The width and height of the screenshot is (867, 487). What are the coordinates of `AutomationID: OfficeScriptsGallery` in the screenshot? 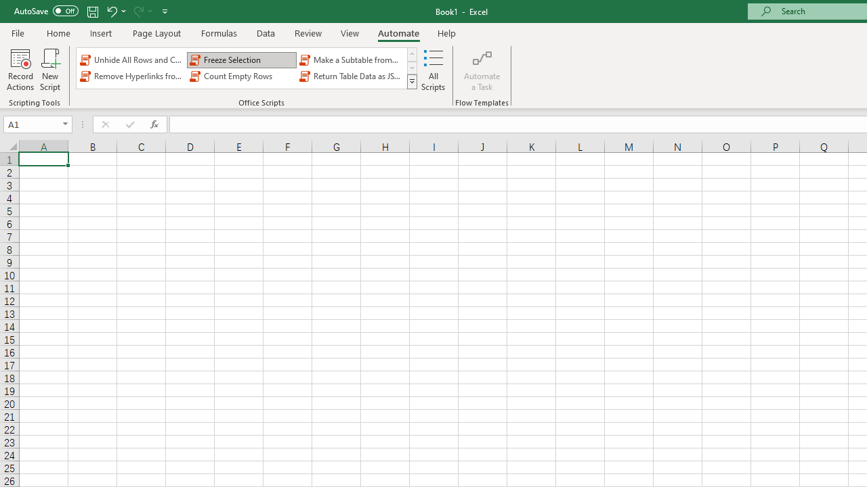 It's located at (247, 68).